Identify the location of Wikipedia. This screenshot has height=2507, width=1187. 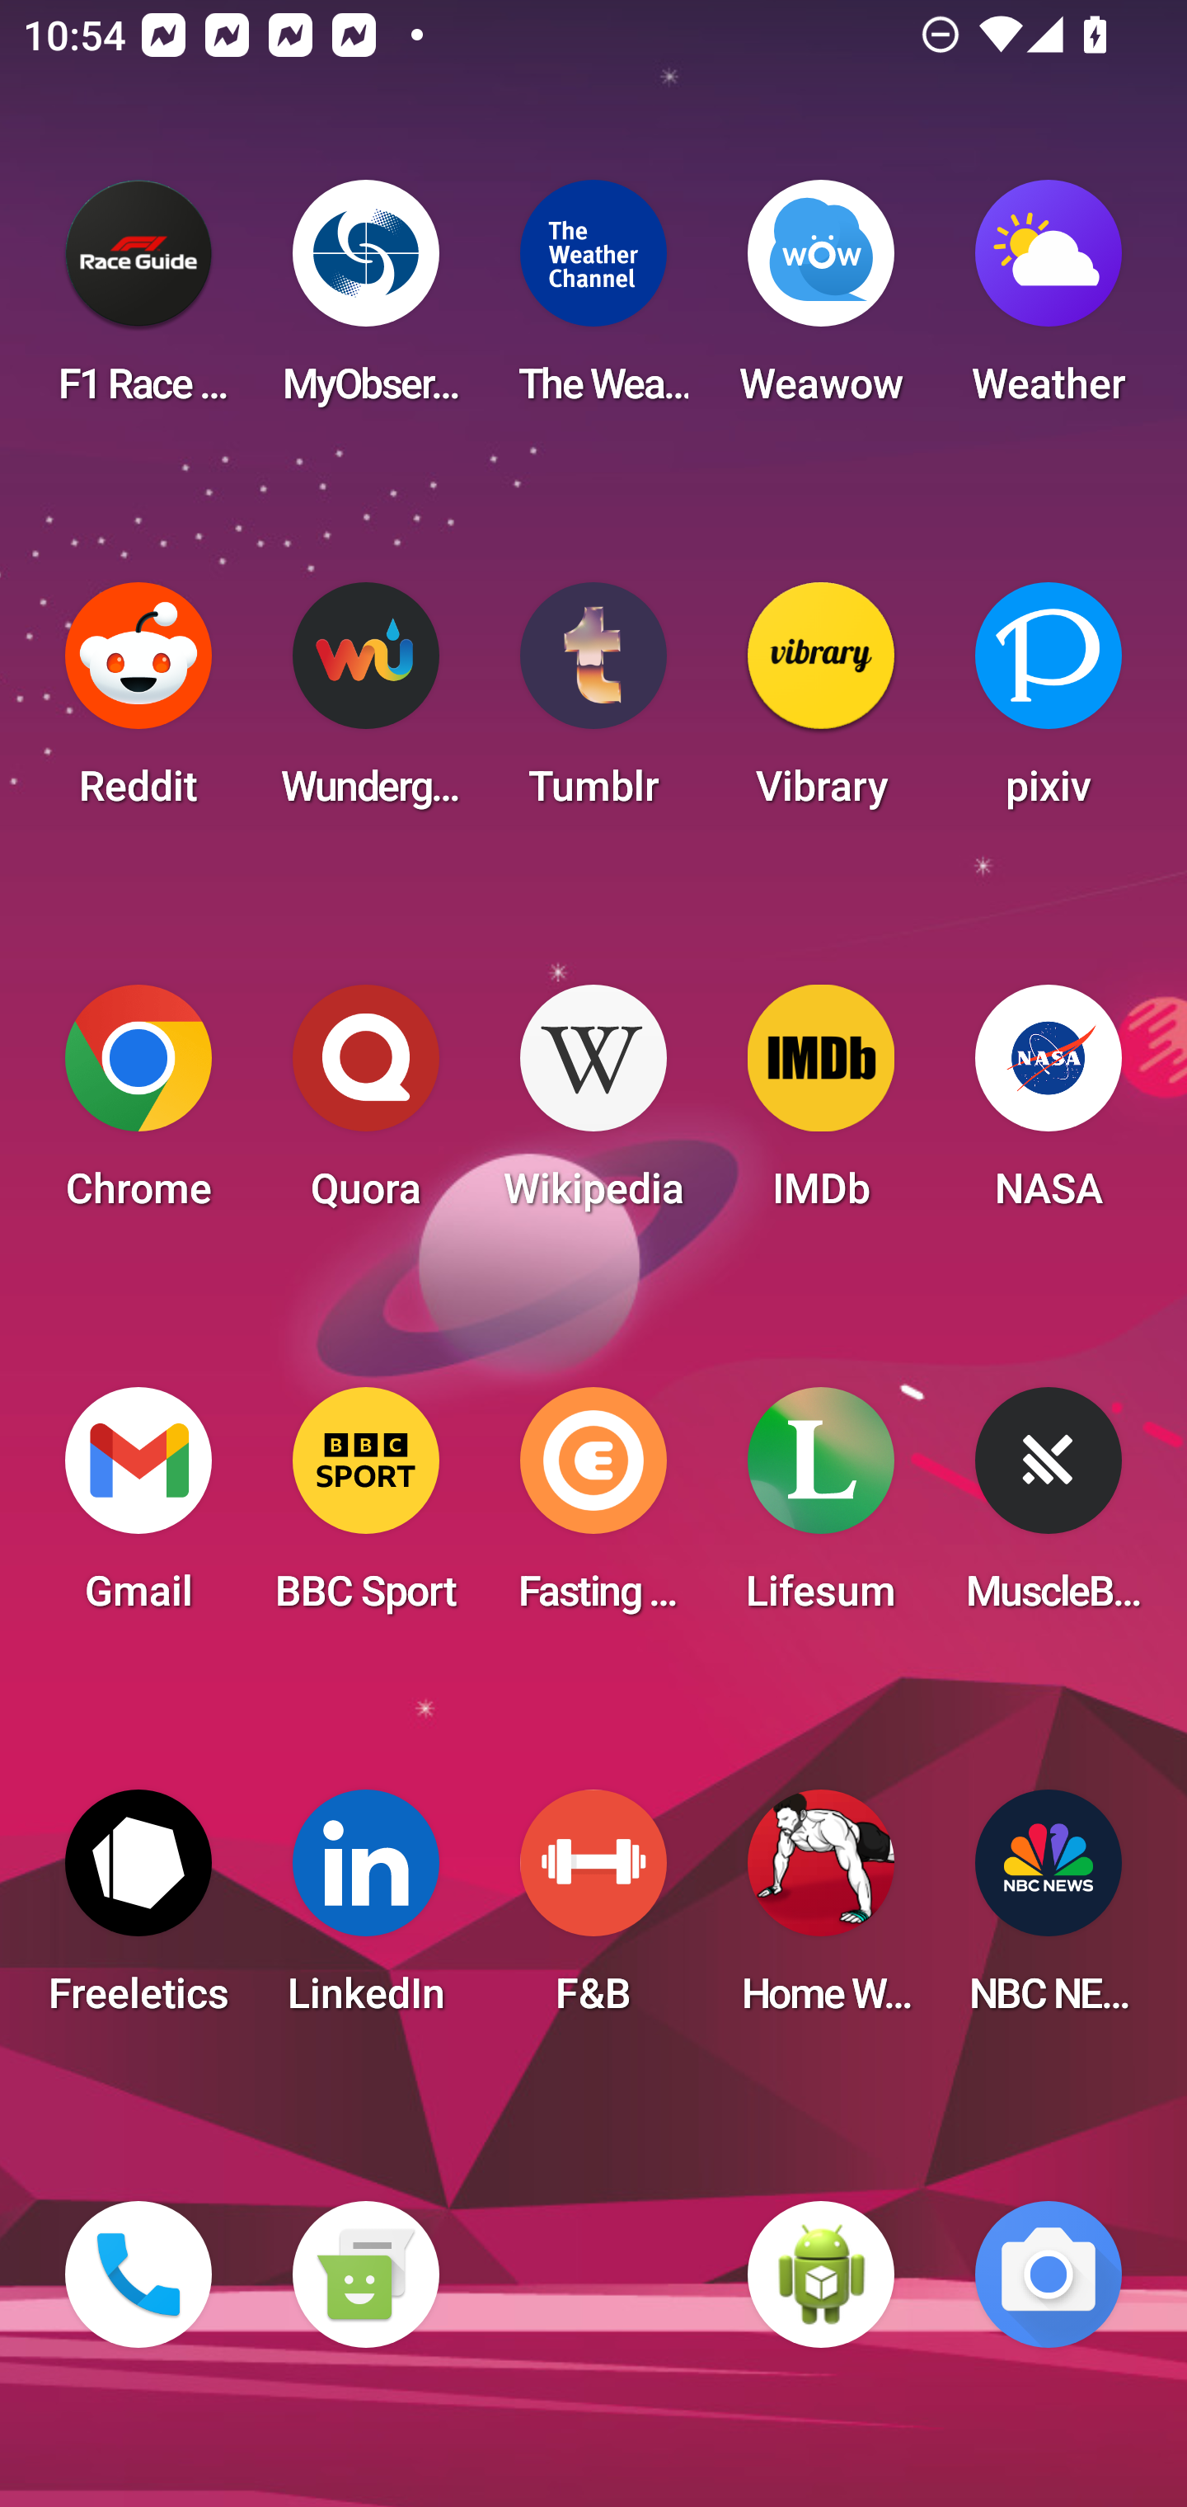
(593, 1107).